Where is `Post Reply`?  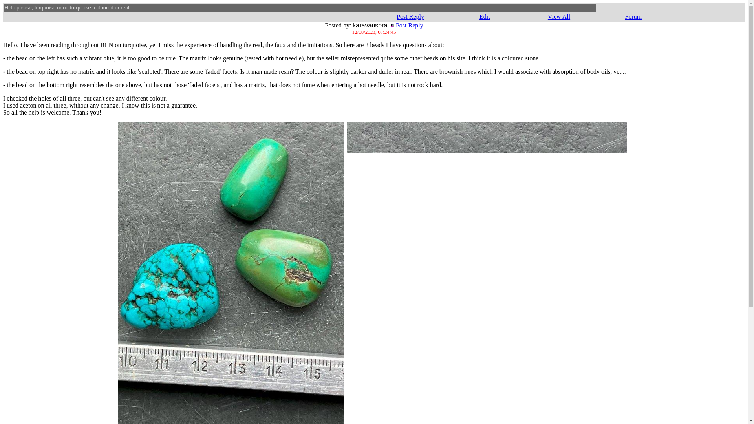 Post Reply is located at coordinates (410, 16).